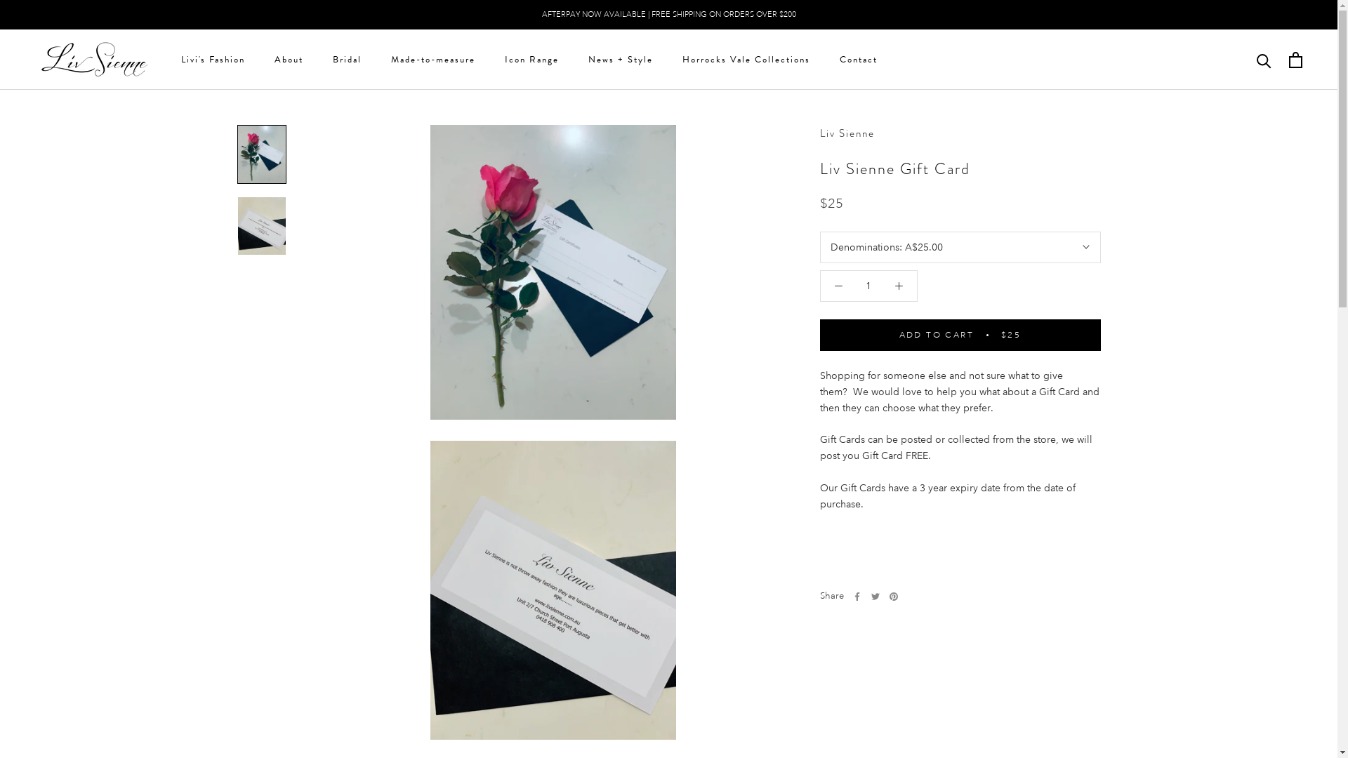  Describe the element at coordinates (289, 60) in the screenshot. I see `About
About` at that location.